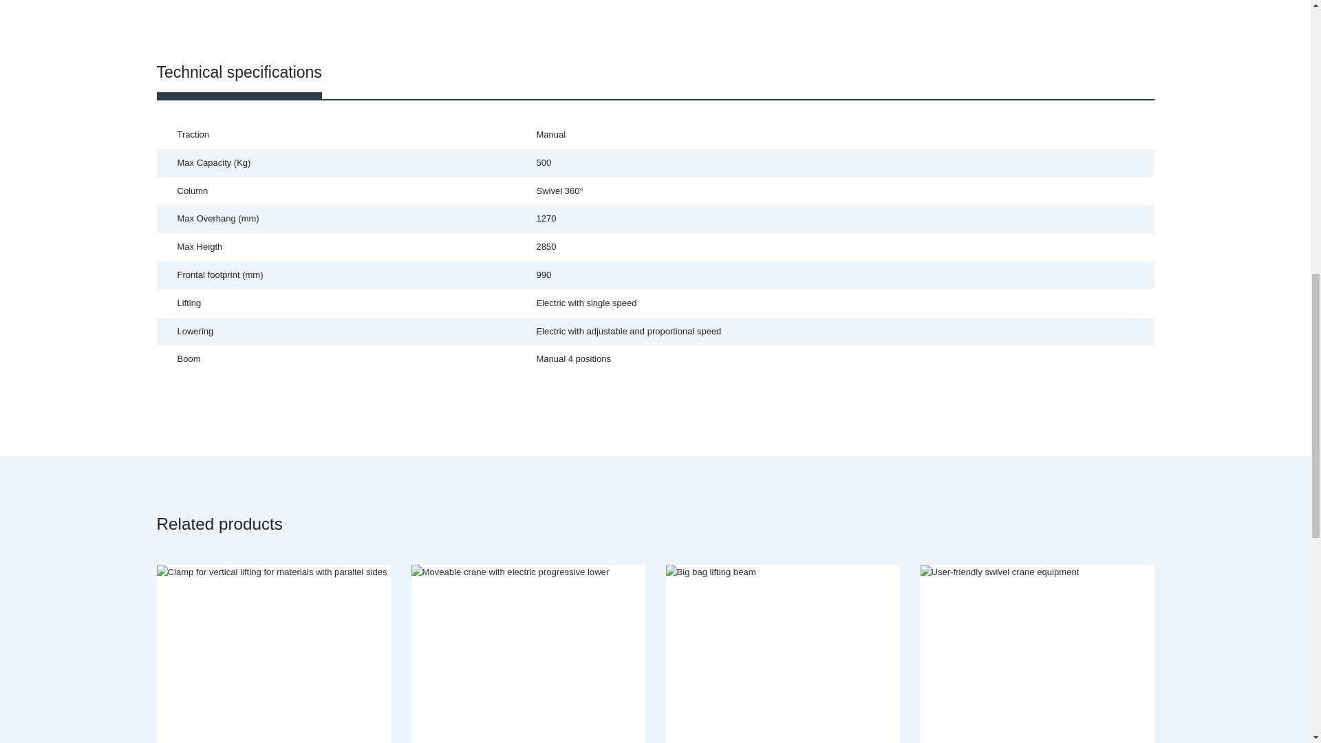 The width and height of the screenshot is (1321, 743). I want to click on Clamp for vertical lifting for materials with parallel sides, so click(274, 652).